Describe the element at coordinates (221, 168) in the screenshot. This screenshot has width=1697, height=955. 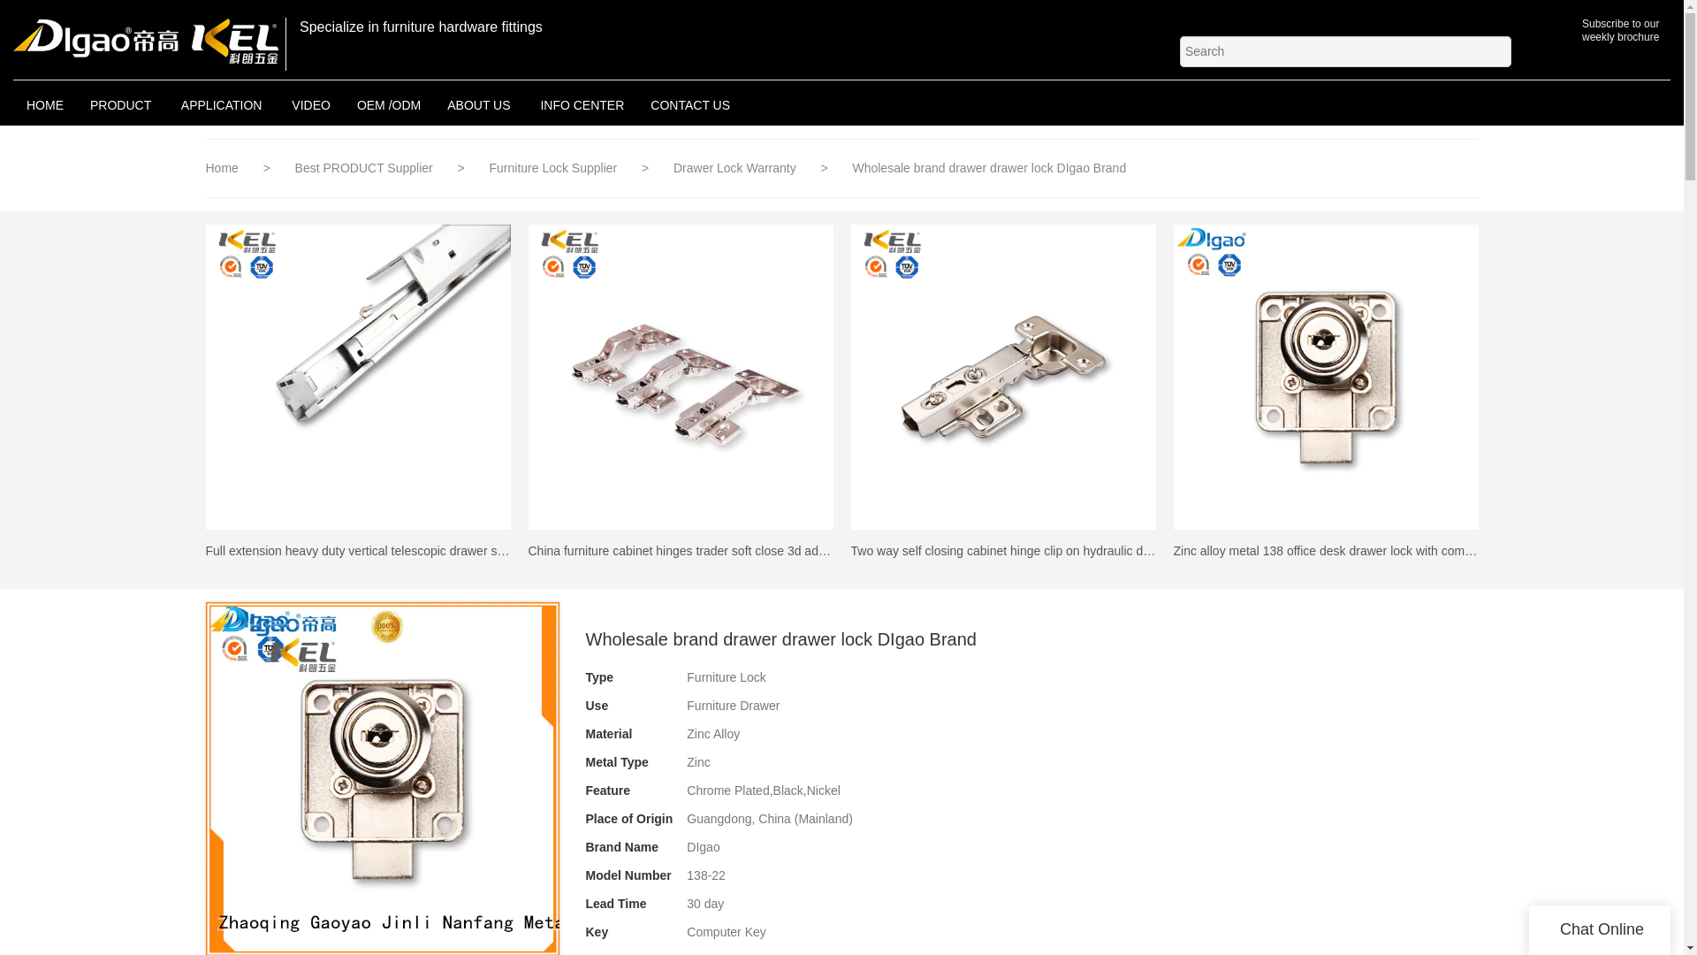
I see `Home` at that location.